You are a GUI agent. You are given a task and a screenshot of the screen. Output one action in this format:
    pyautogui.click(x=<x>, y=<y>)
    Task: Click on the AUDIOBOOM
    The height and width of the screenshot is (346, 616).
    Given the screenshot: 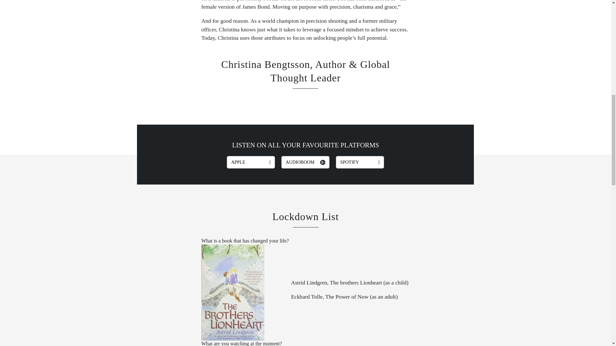 What is the action you would take?
    pyautogui.click(x=305, y=162)
    